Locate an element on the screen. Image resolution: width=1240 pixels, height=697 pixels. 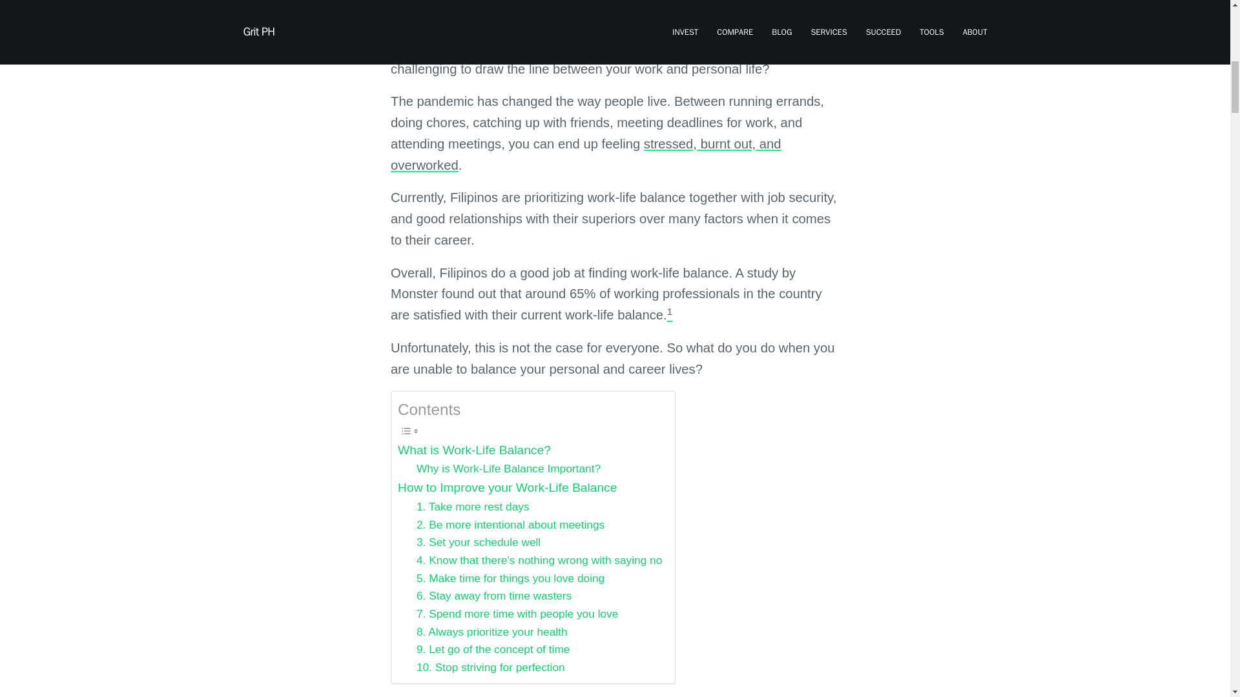
How to Improve your Work-Life Balance is located at coordinates (507, 488).